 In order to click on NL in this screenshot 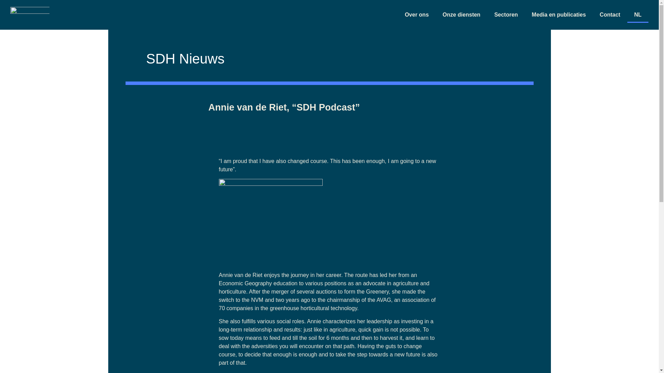, I will do `click(638, 15)`.